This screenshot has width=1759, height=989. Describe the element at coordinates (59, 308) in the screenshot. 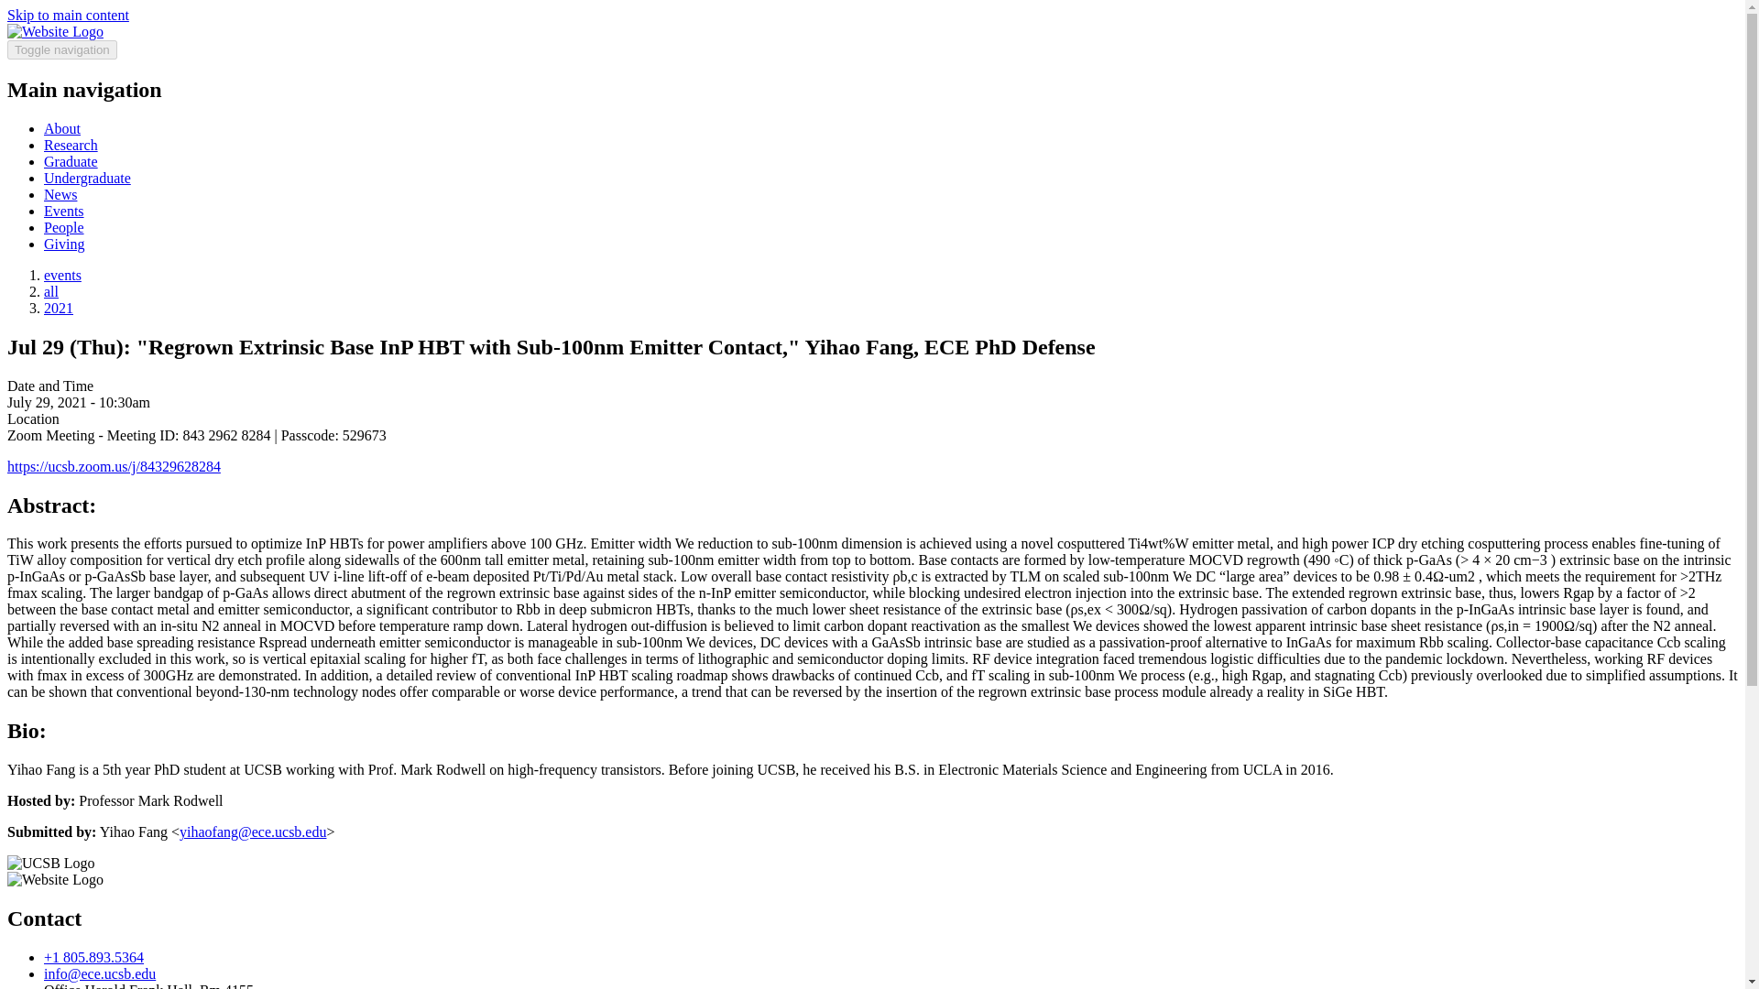

I see `2021` at that location.